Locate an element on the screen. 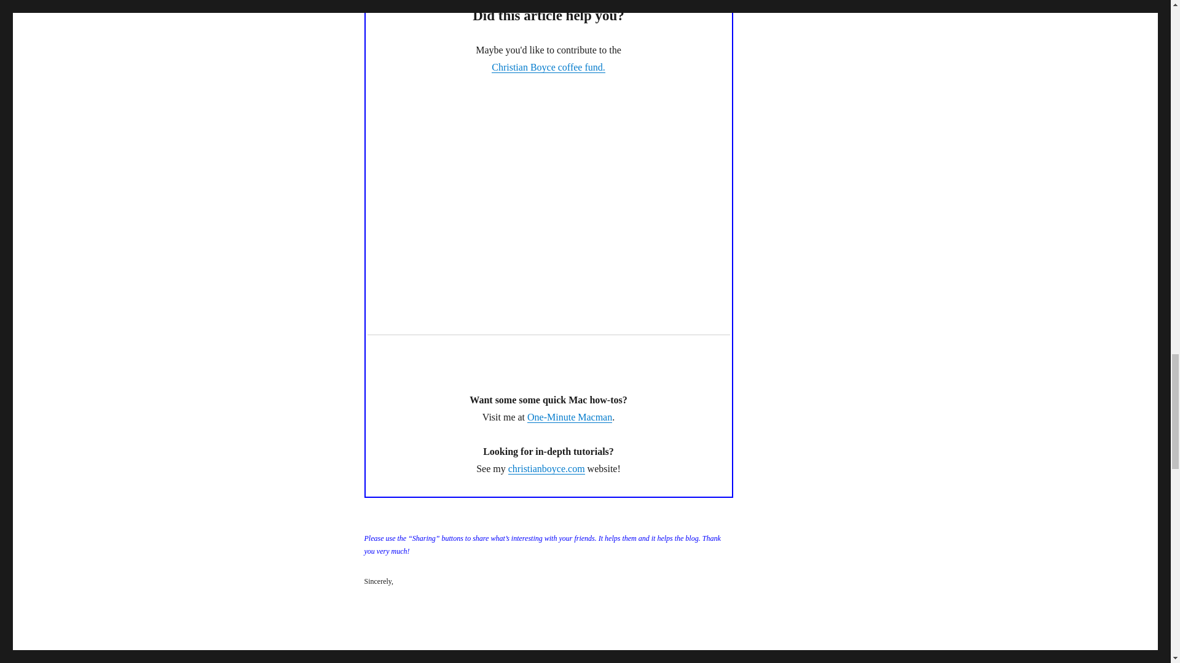 The height and width of the screenshot is (663, 1180). Christian Boyce coffee fund. is located at coordinates (548, 67).